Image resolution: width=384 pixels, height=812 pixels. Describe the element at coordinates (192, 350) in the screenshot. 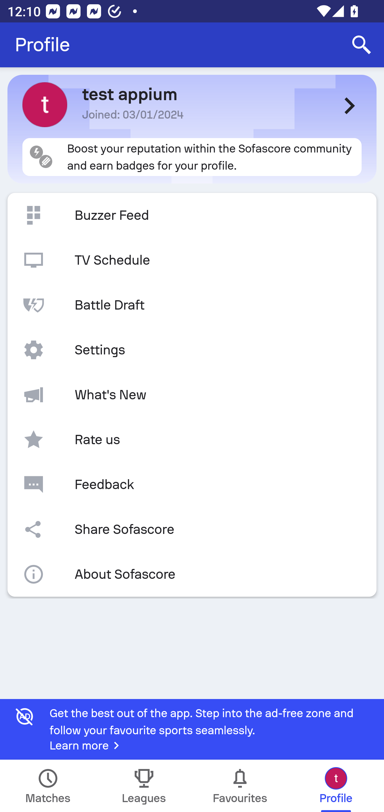

I see `Settings` at that location.